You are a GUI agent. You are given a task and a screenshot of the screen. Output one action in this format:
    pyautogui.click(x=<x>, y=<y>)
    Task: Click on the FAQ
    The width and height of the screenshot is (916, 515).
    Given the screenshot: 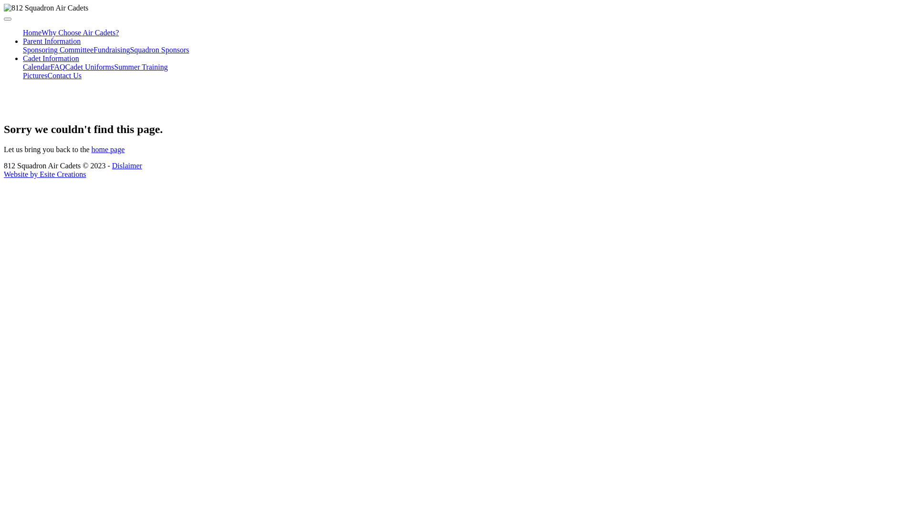 What is the action you would take?
    pyautogui.click(x=58, y=67)
    